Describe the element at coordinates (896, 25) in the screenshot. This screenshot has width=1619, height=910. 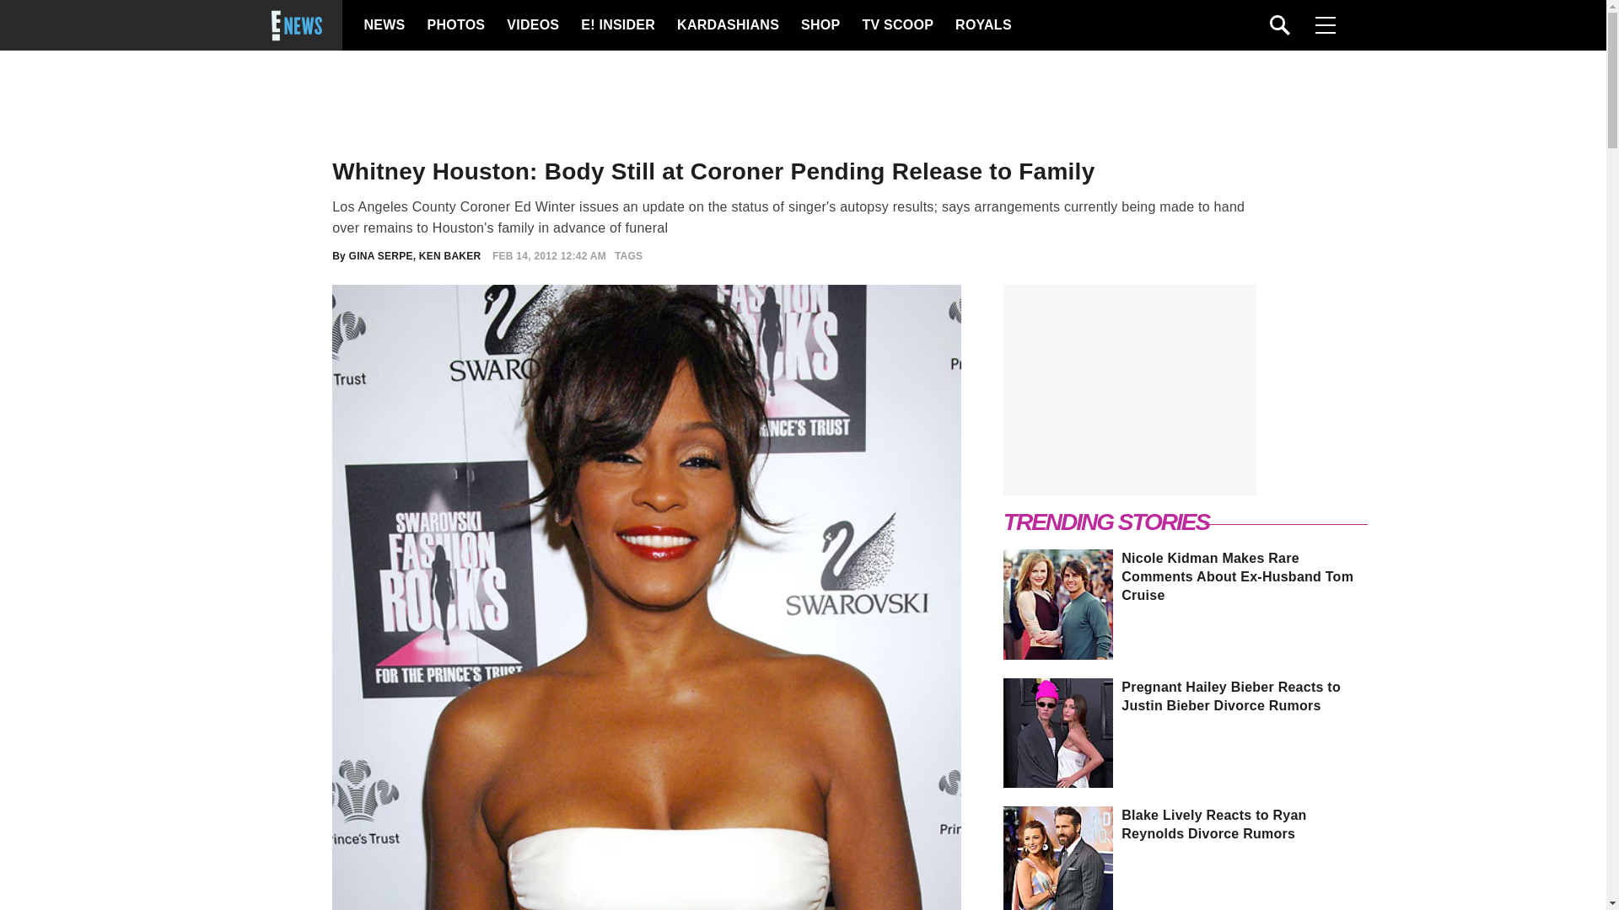
I see `TV SCOOP` at that location.